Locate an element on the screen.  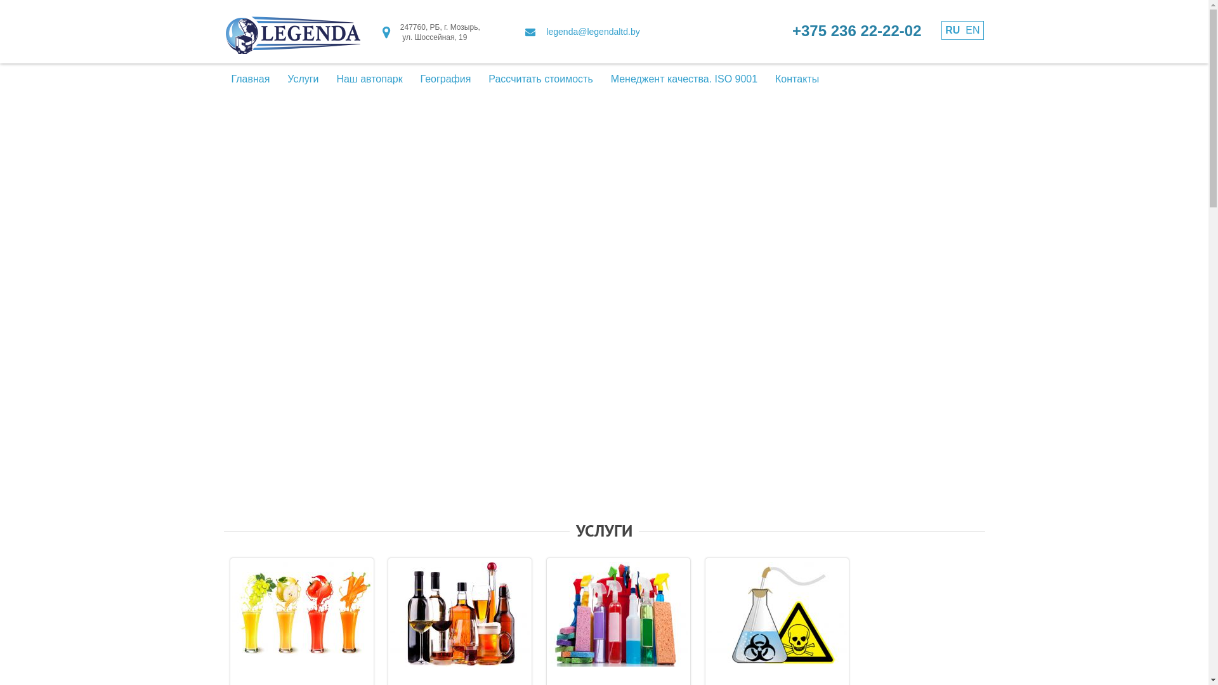
EN is located at coordinates (972, 30).